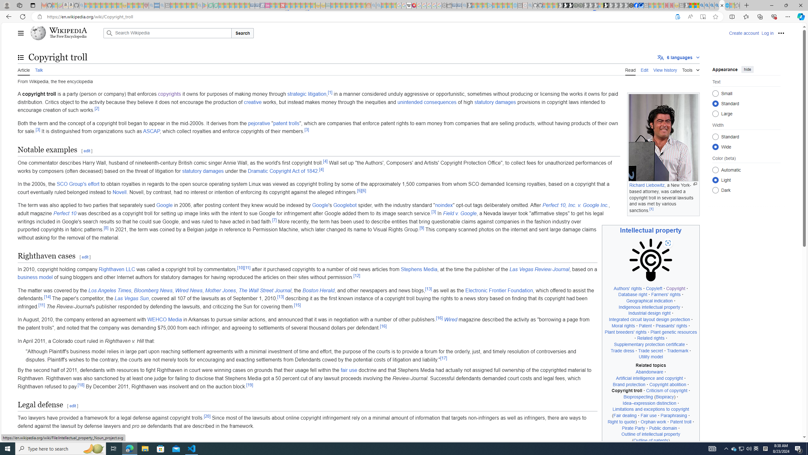  Describe the element at coordinates (715, 113) in the screenshot. I see `Large` at that location.